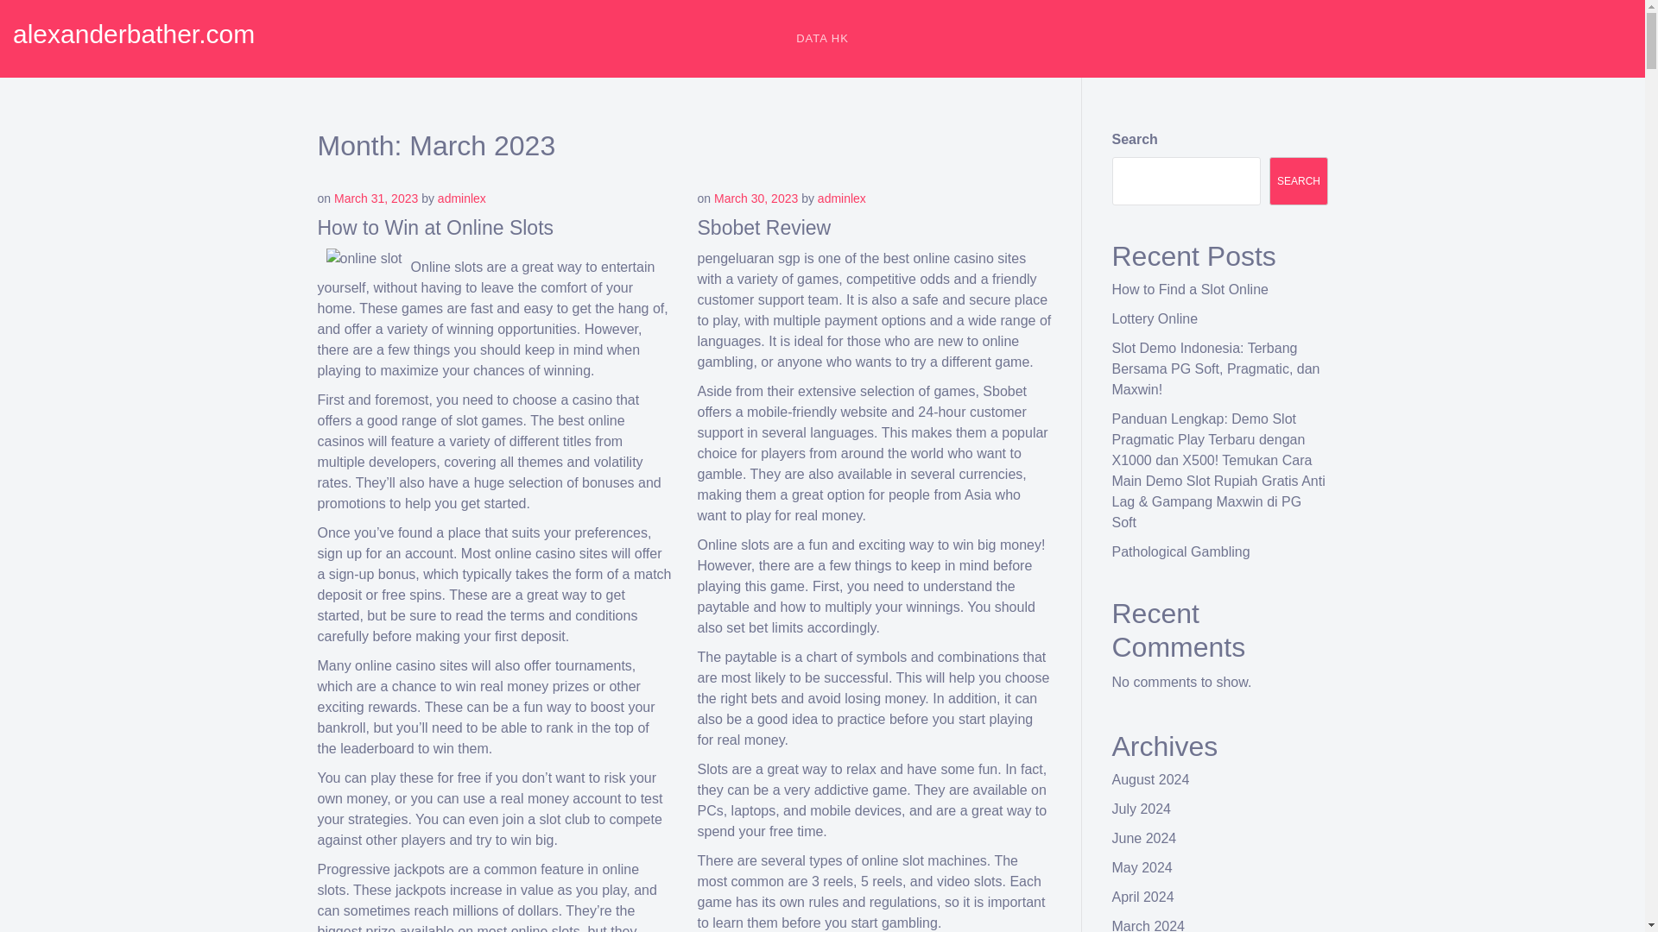  I want to click on March 31, 2023, so click(376, 198).